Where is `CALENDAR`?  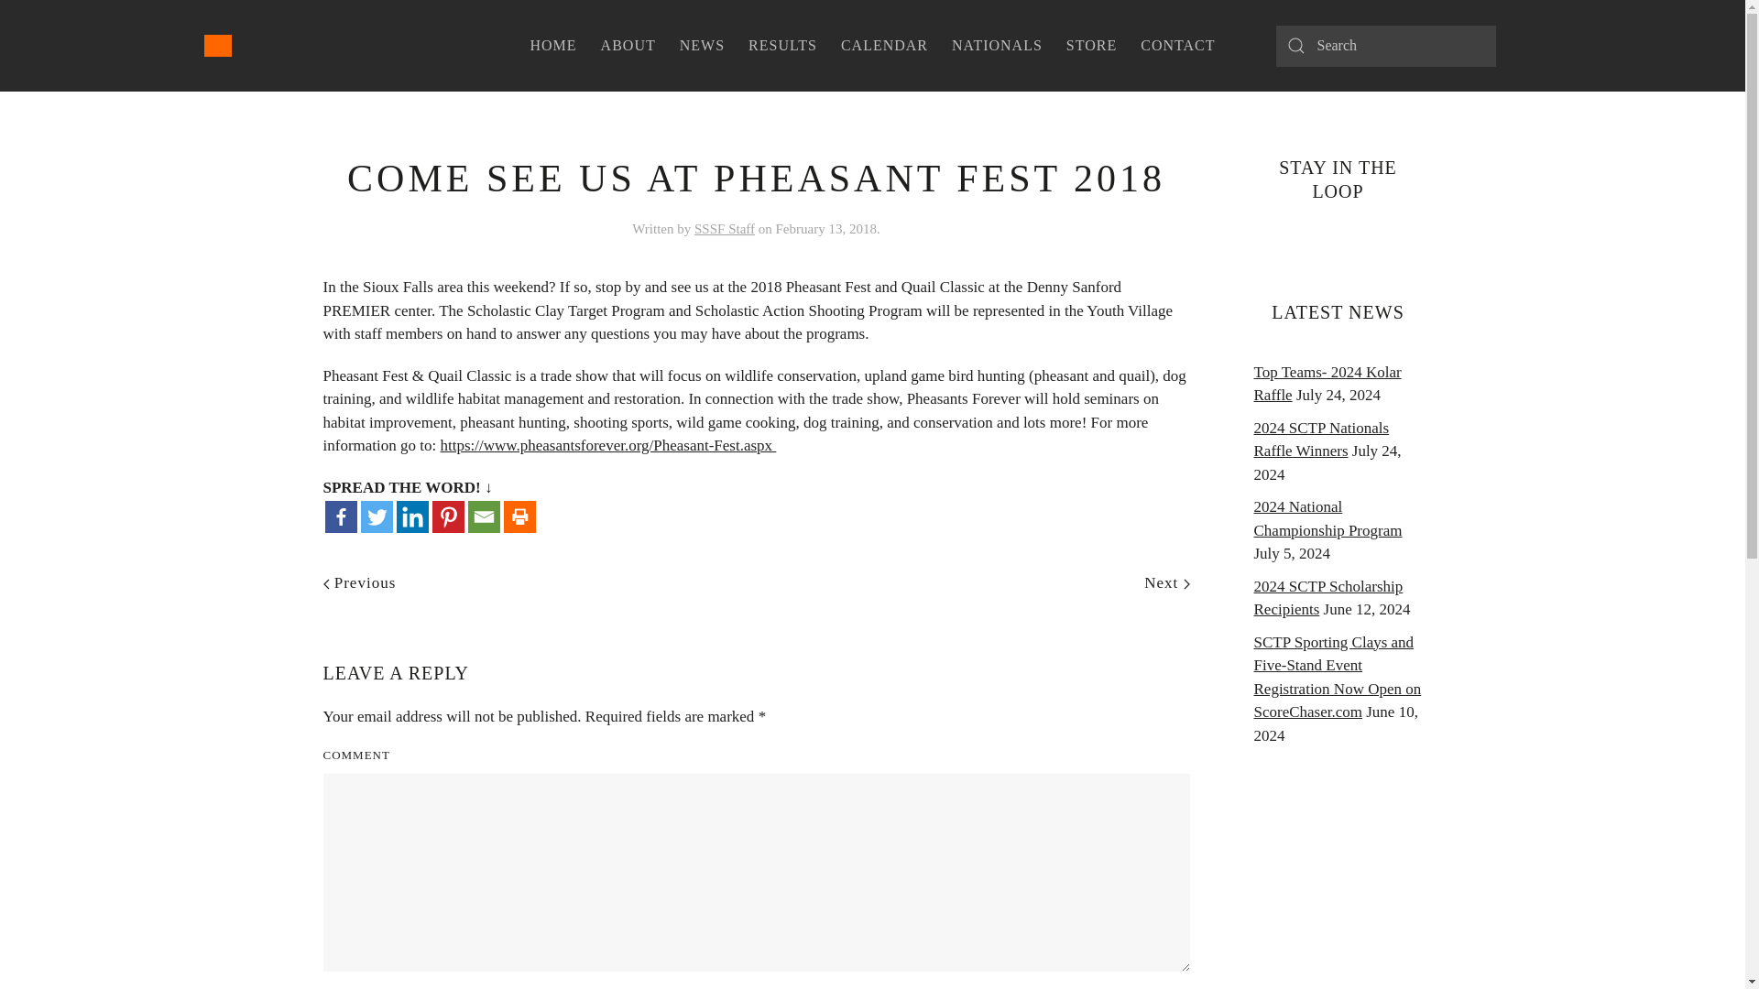
CALENDAR is located at coordinates (883, 46).